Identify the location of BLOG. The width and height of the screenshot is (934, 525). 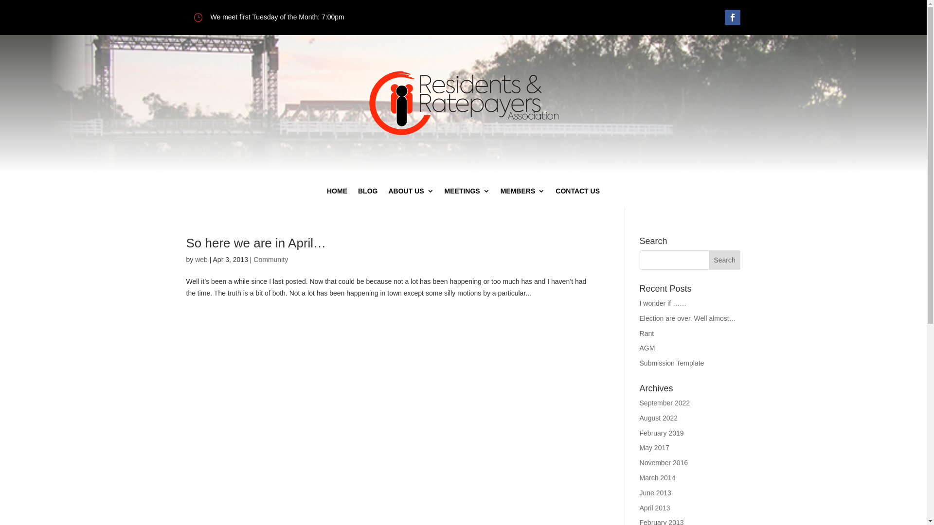
(368, 198).